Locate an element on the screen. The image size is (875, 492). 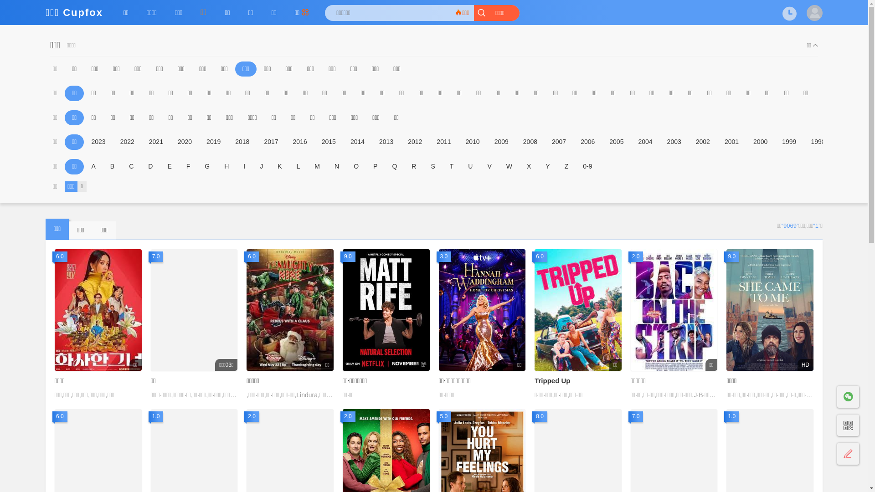
Tripped Up is located at coordinates (552, 381).